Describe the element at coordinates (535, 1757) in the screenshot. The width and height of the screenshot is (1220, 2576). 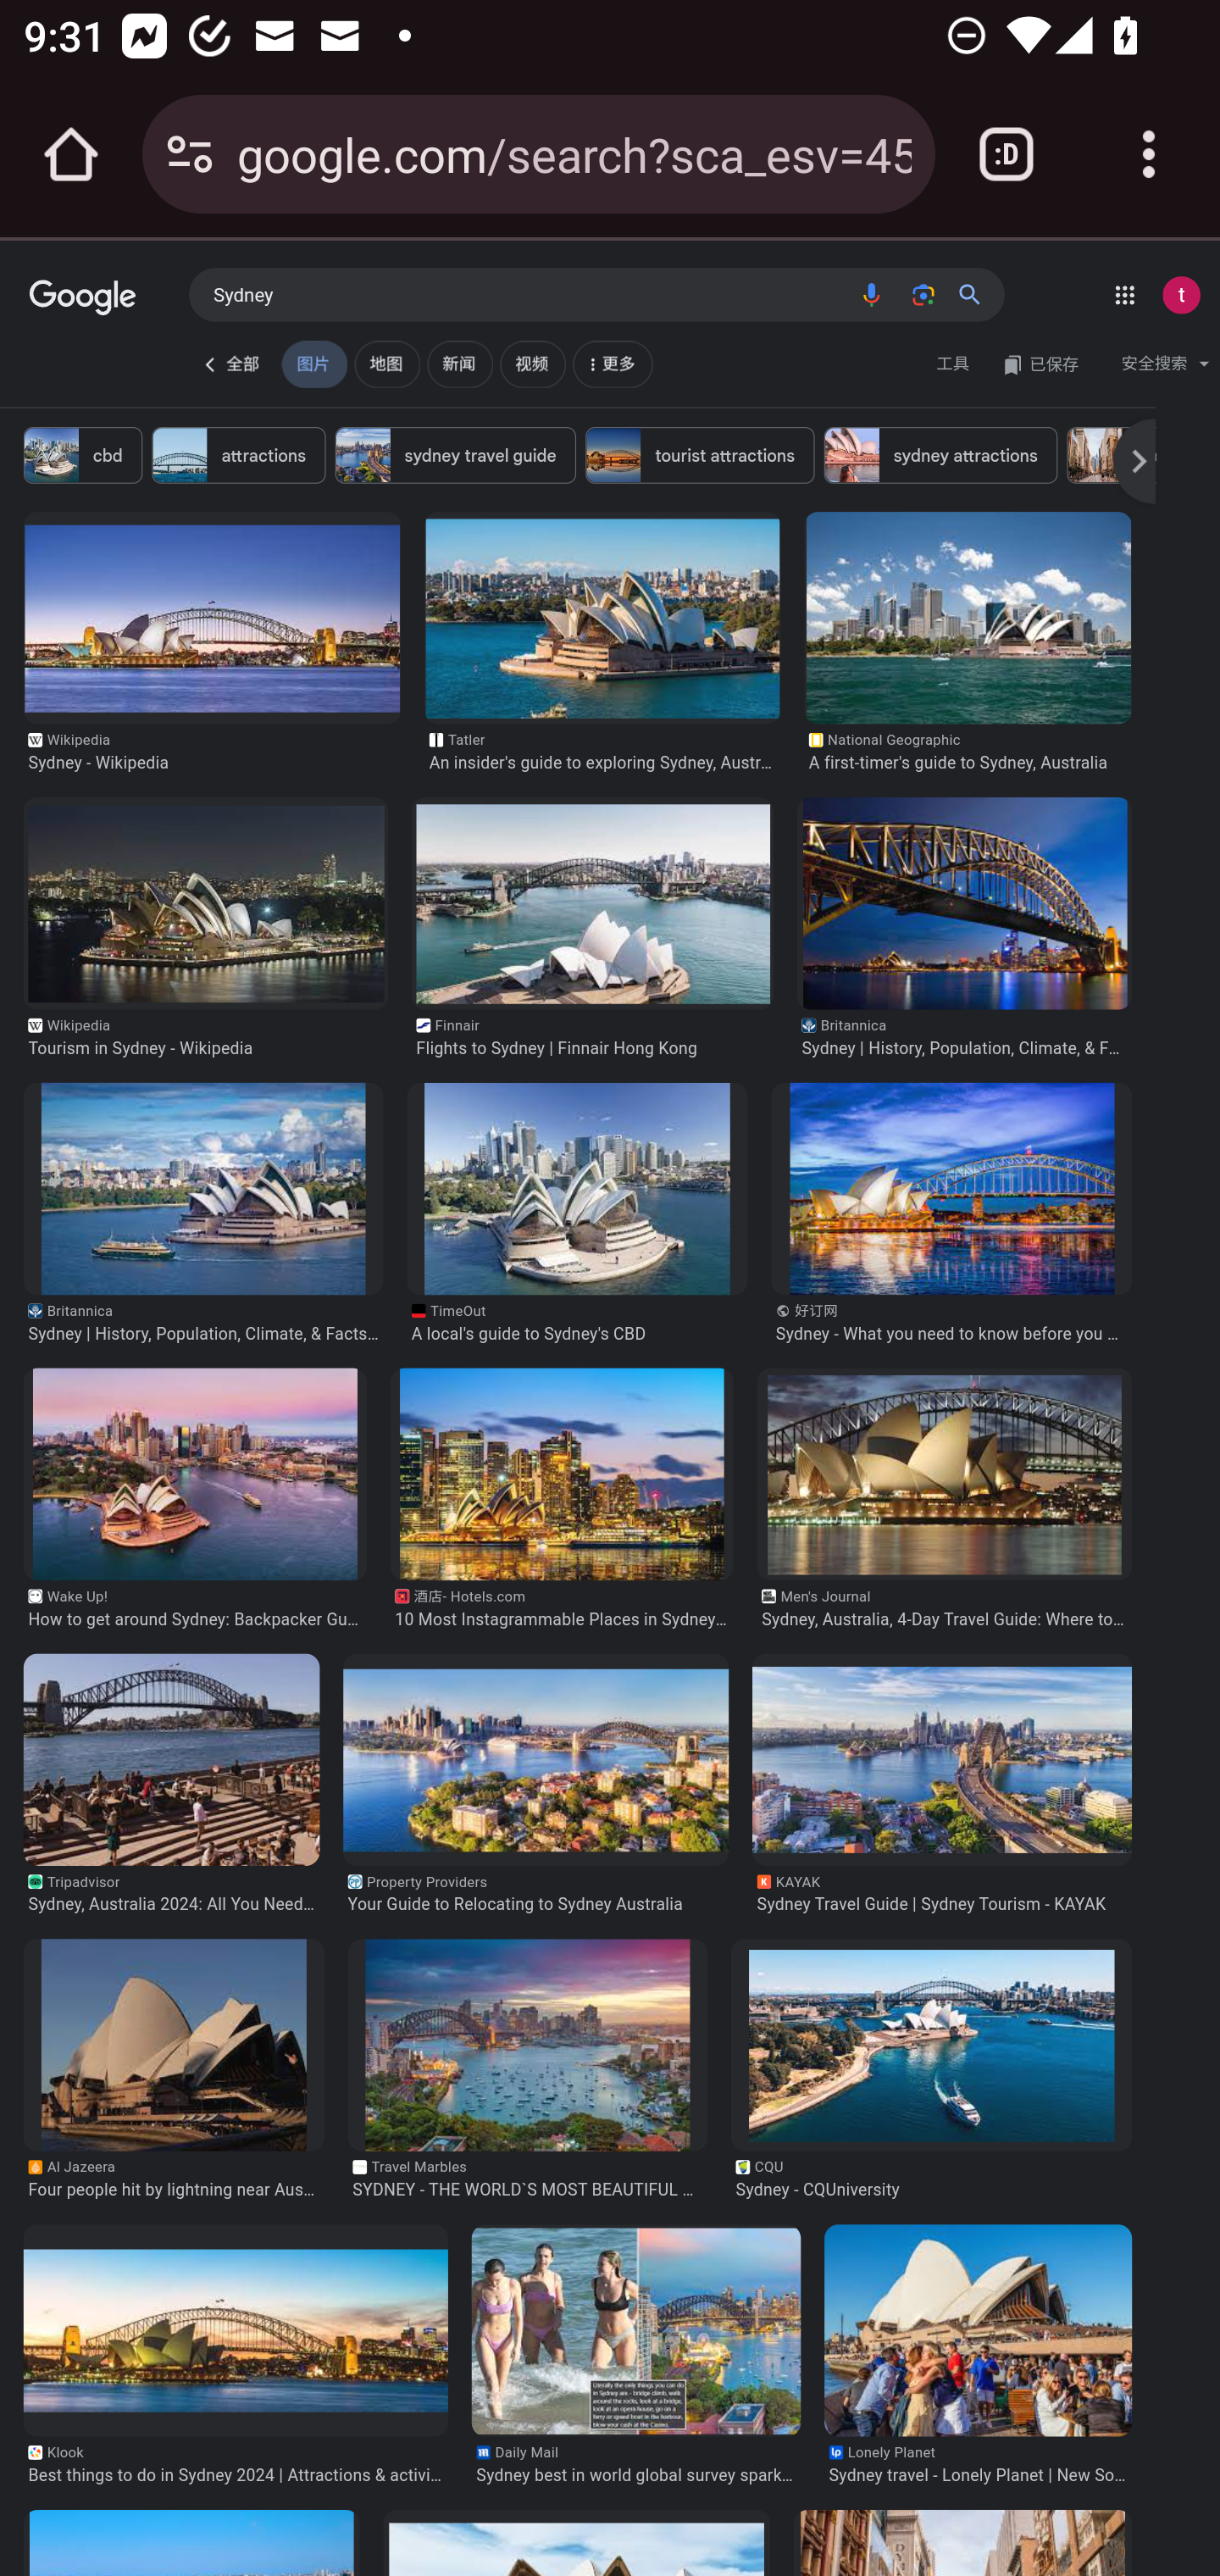
I see `Your Guide to Relocating to Sydney Australia` at that location.